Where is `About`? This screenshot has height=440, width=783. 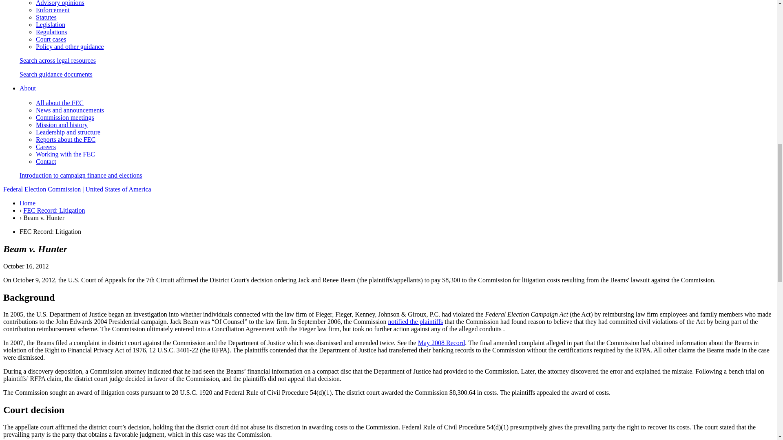
About is located at coordinates (28, 88).